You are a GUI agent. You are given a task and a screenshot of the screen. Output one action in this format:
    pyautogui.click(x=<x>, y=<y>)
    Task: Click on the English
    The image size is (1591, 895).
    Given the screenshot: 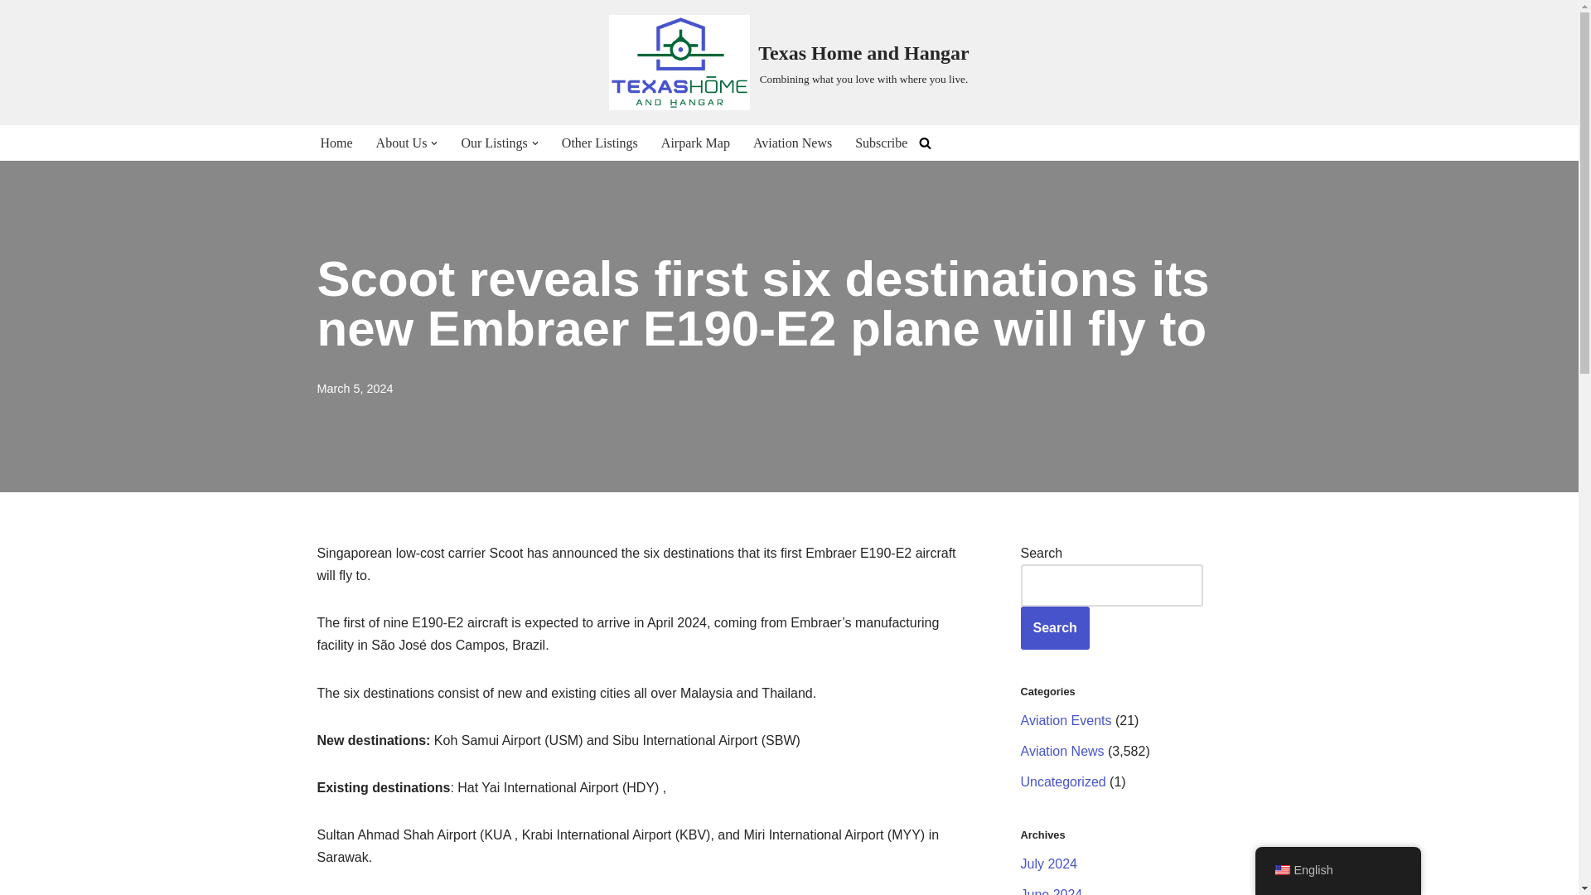 What is the action you would take?
    pyautogui.click(x=1281, y=870)
    